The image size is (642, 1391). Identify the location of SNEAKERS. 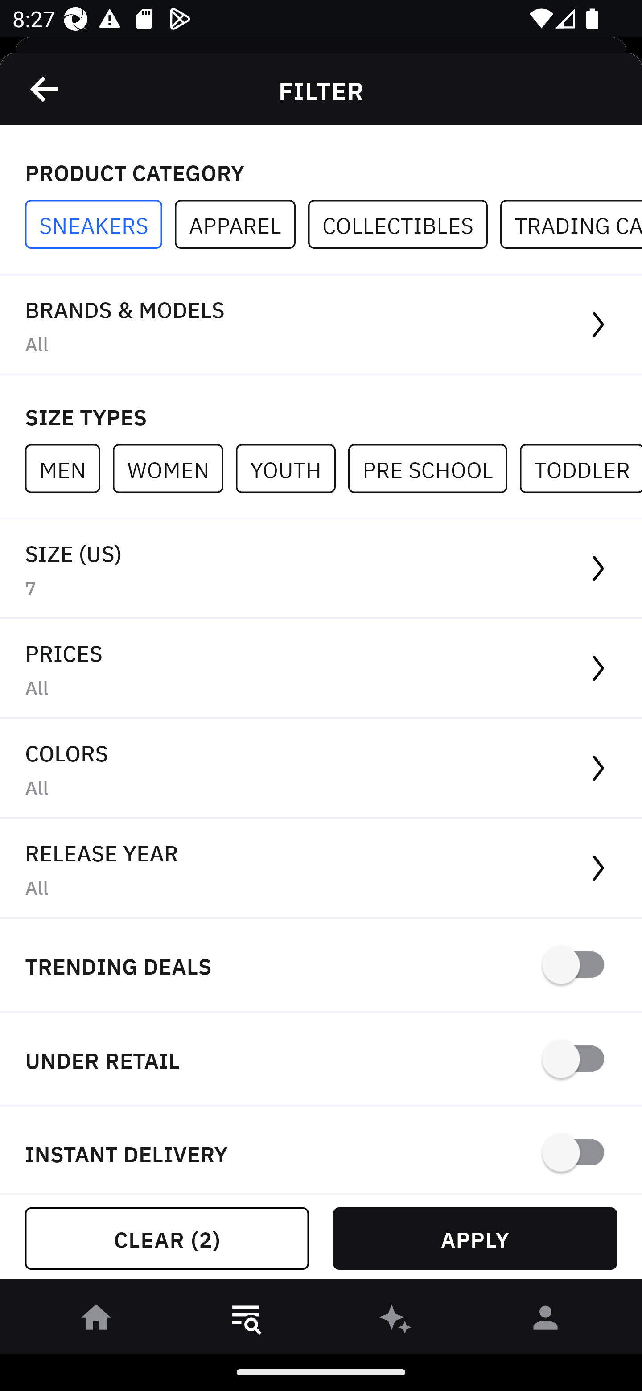
(100, 225).